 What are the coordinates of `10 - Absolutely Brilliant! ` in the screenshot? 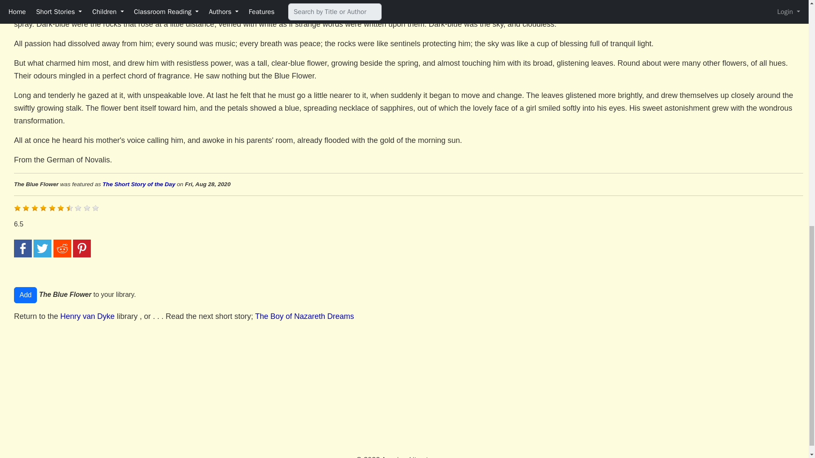 It's located at (95, 208).